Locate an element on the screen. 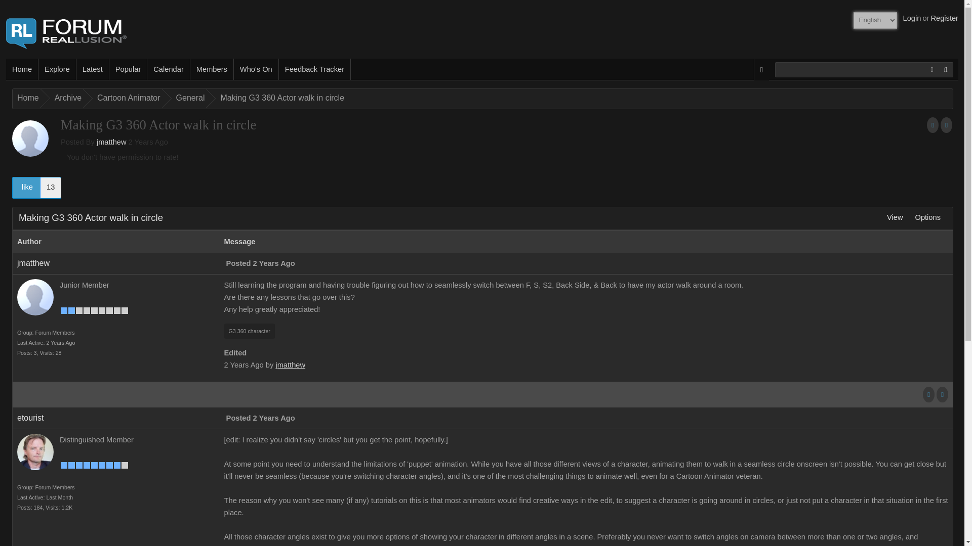 This screenshot has width=972, height=546. G3 360 character is located at coordinates (250, 331).